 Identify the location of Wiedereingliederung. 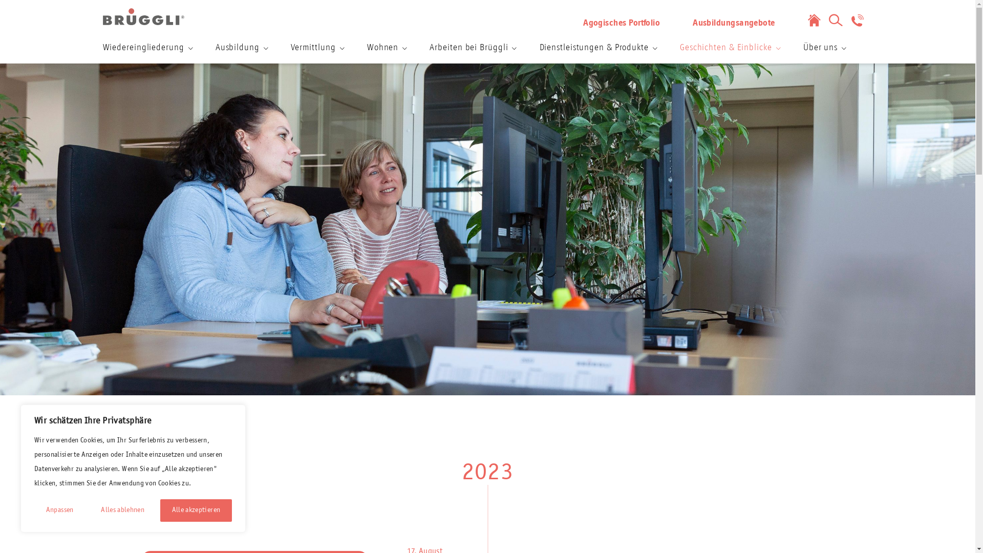
(147, 48).